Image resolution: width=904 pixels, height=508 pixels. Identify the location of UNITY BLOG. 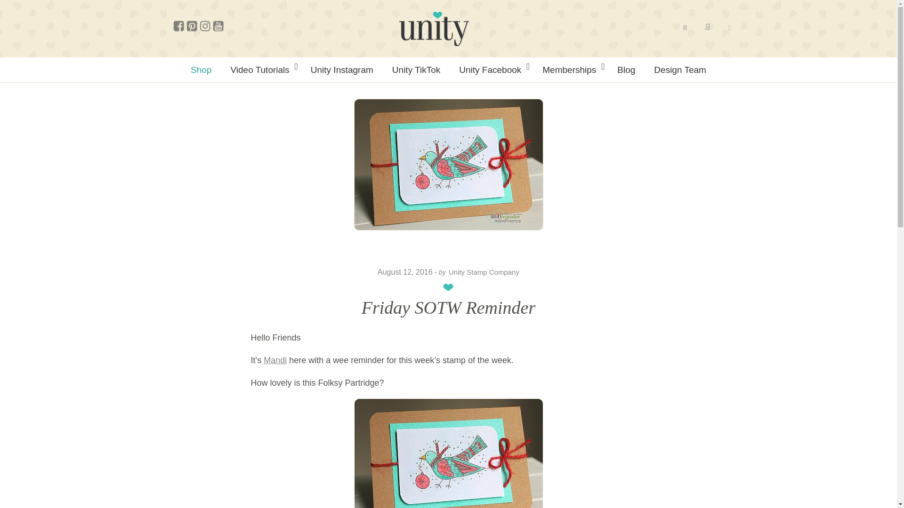
(434, 28).